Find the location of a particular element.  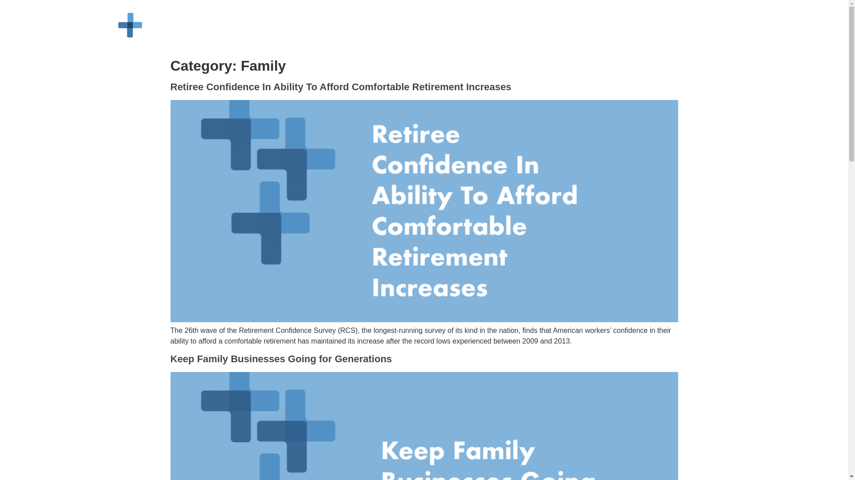

HOME is located at coordinates (356, 35).